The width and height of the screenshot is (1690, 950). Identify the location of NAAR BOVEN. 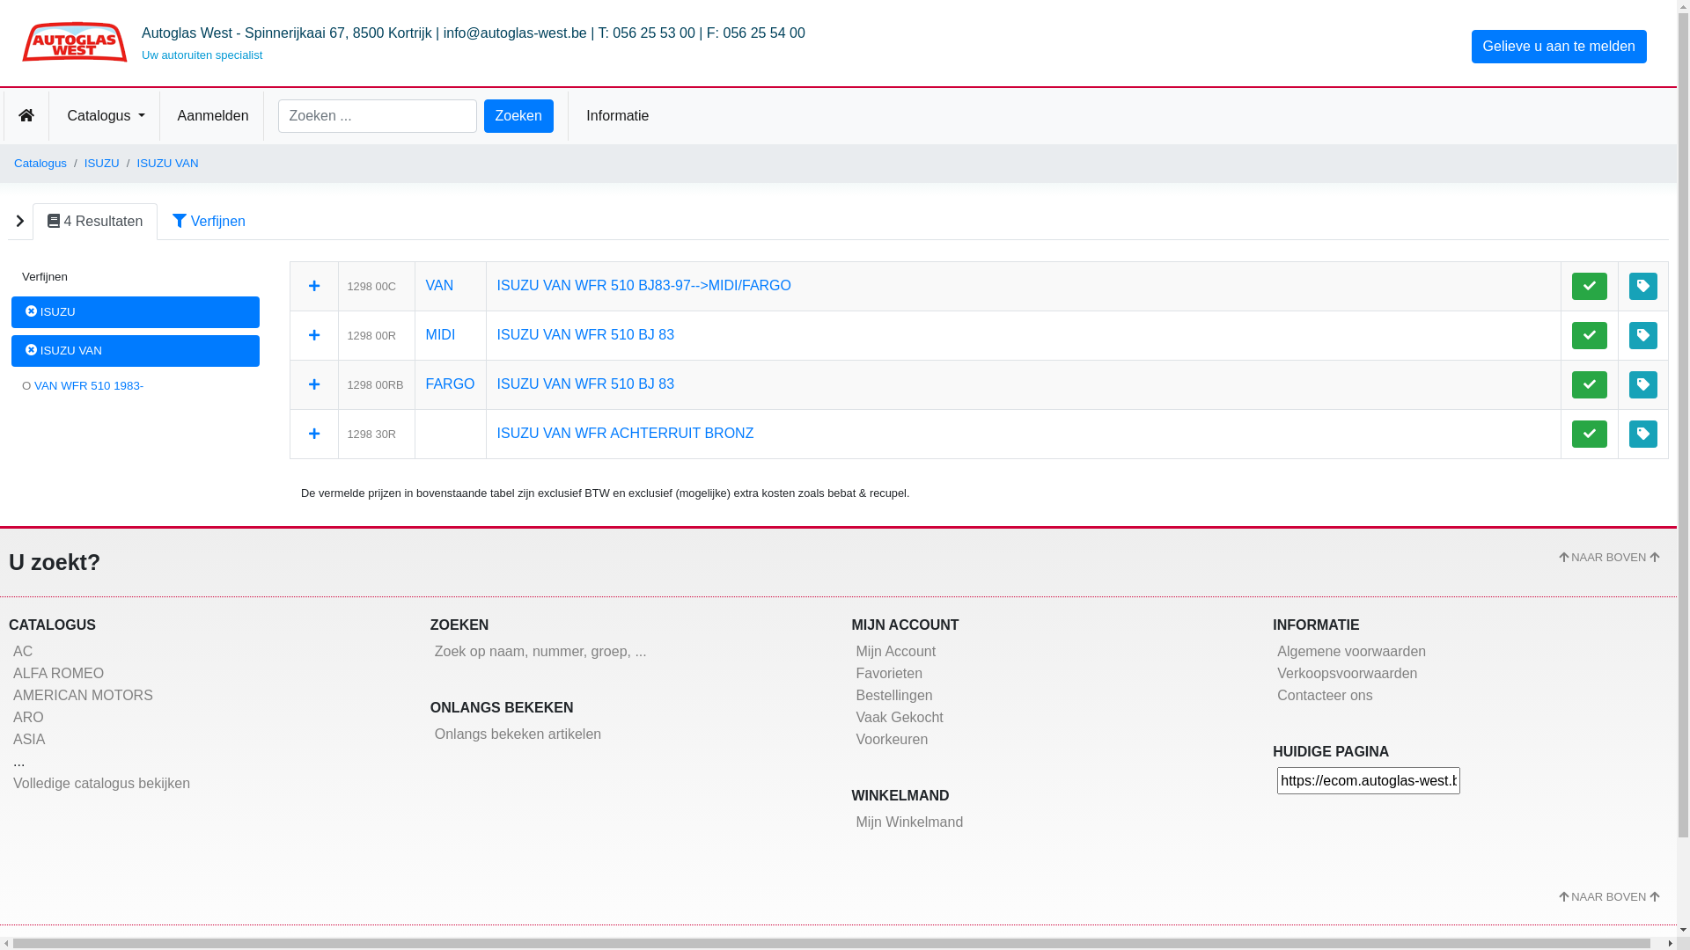
(1609, 558).